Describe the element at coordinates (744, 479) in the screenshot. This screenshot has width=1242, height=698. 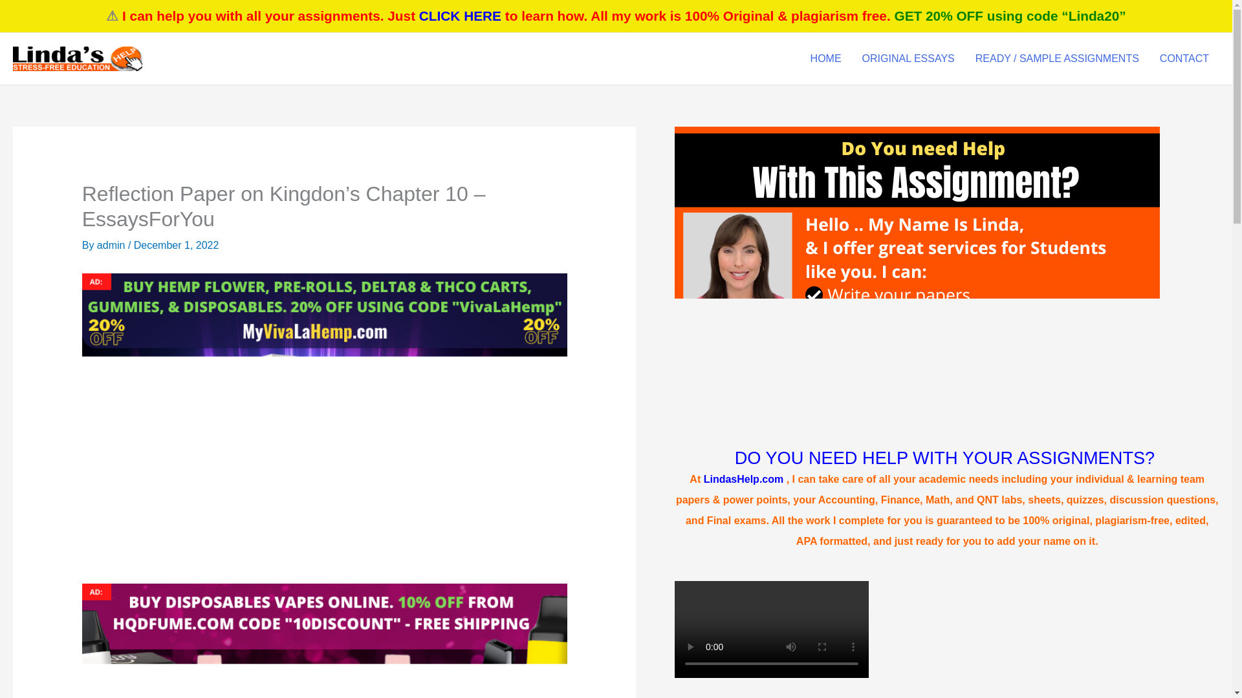
I see `LindasHelp.com` at that location.